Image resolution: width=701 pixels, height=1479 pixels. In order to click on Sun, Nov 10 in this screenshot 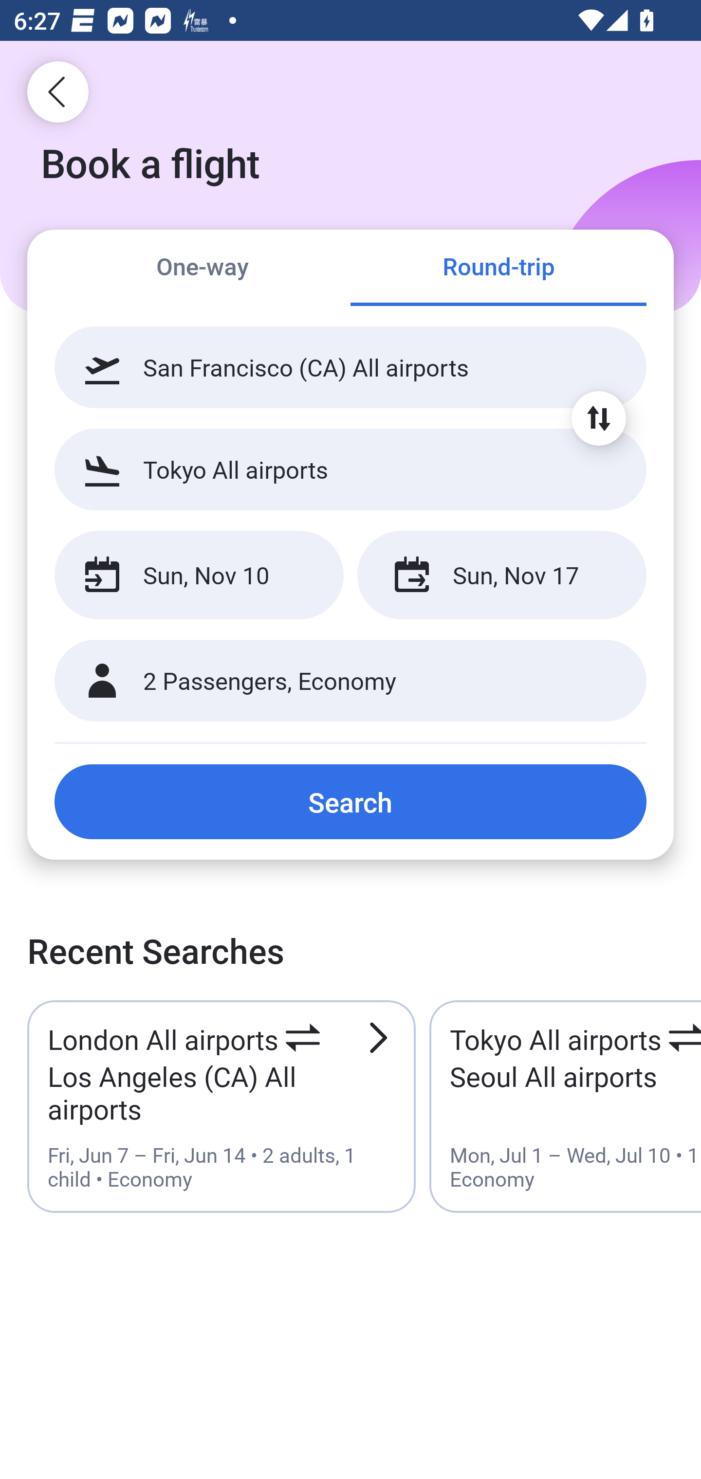, I will do `click(199, 575)`.